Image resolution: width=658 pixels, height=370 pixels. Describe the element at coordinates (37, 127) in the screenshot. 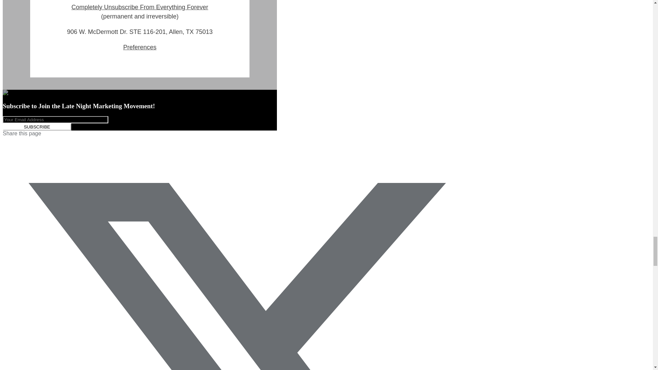

I see `SUBSCRIBE` at that location.